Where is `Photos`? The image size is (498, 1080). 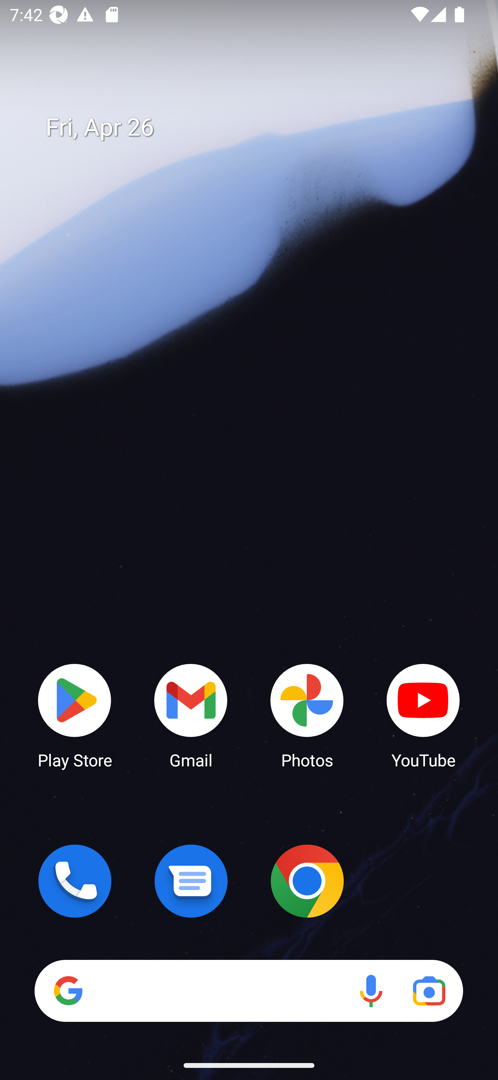 Photos is located at coordinates (307, 715).